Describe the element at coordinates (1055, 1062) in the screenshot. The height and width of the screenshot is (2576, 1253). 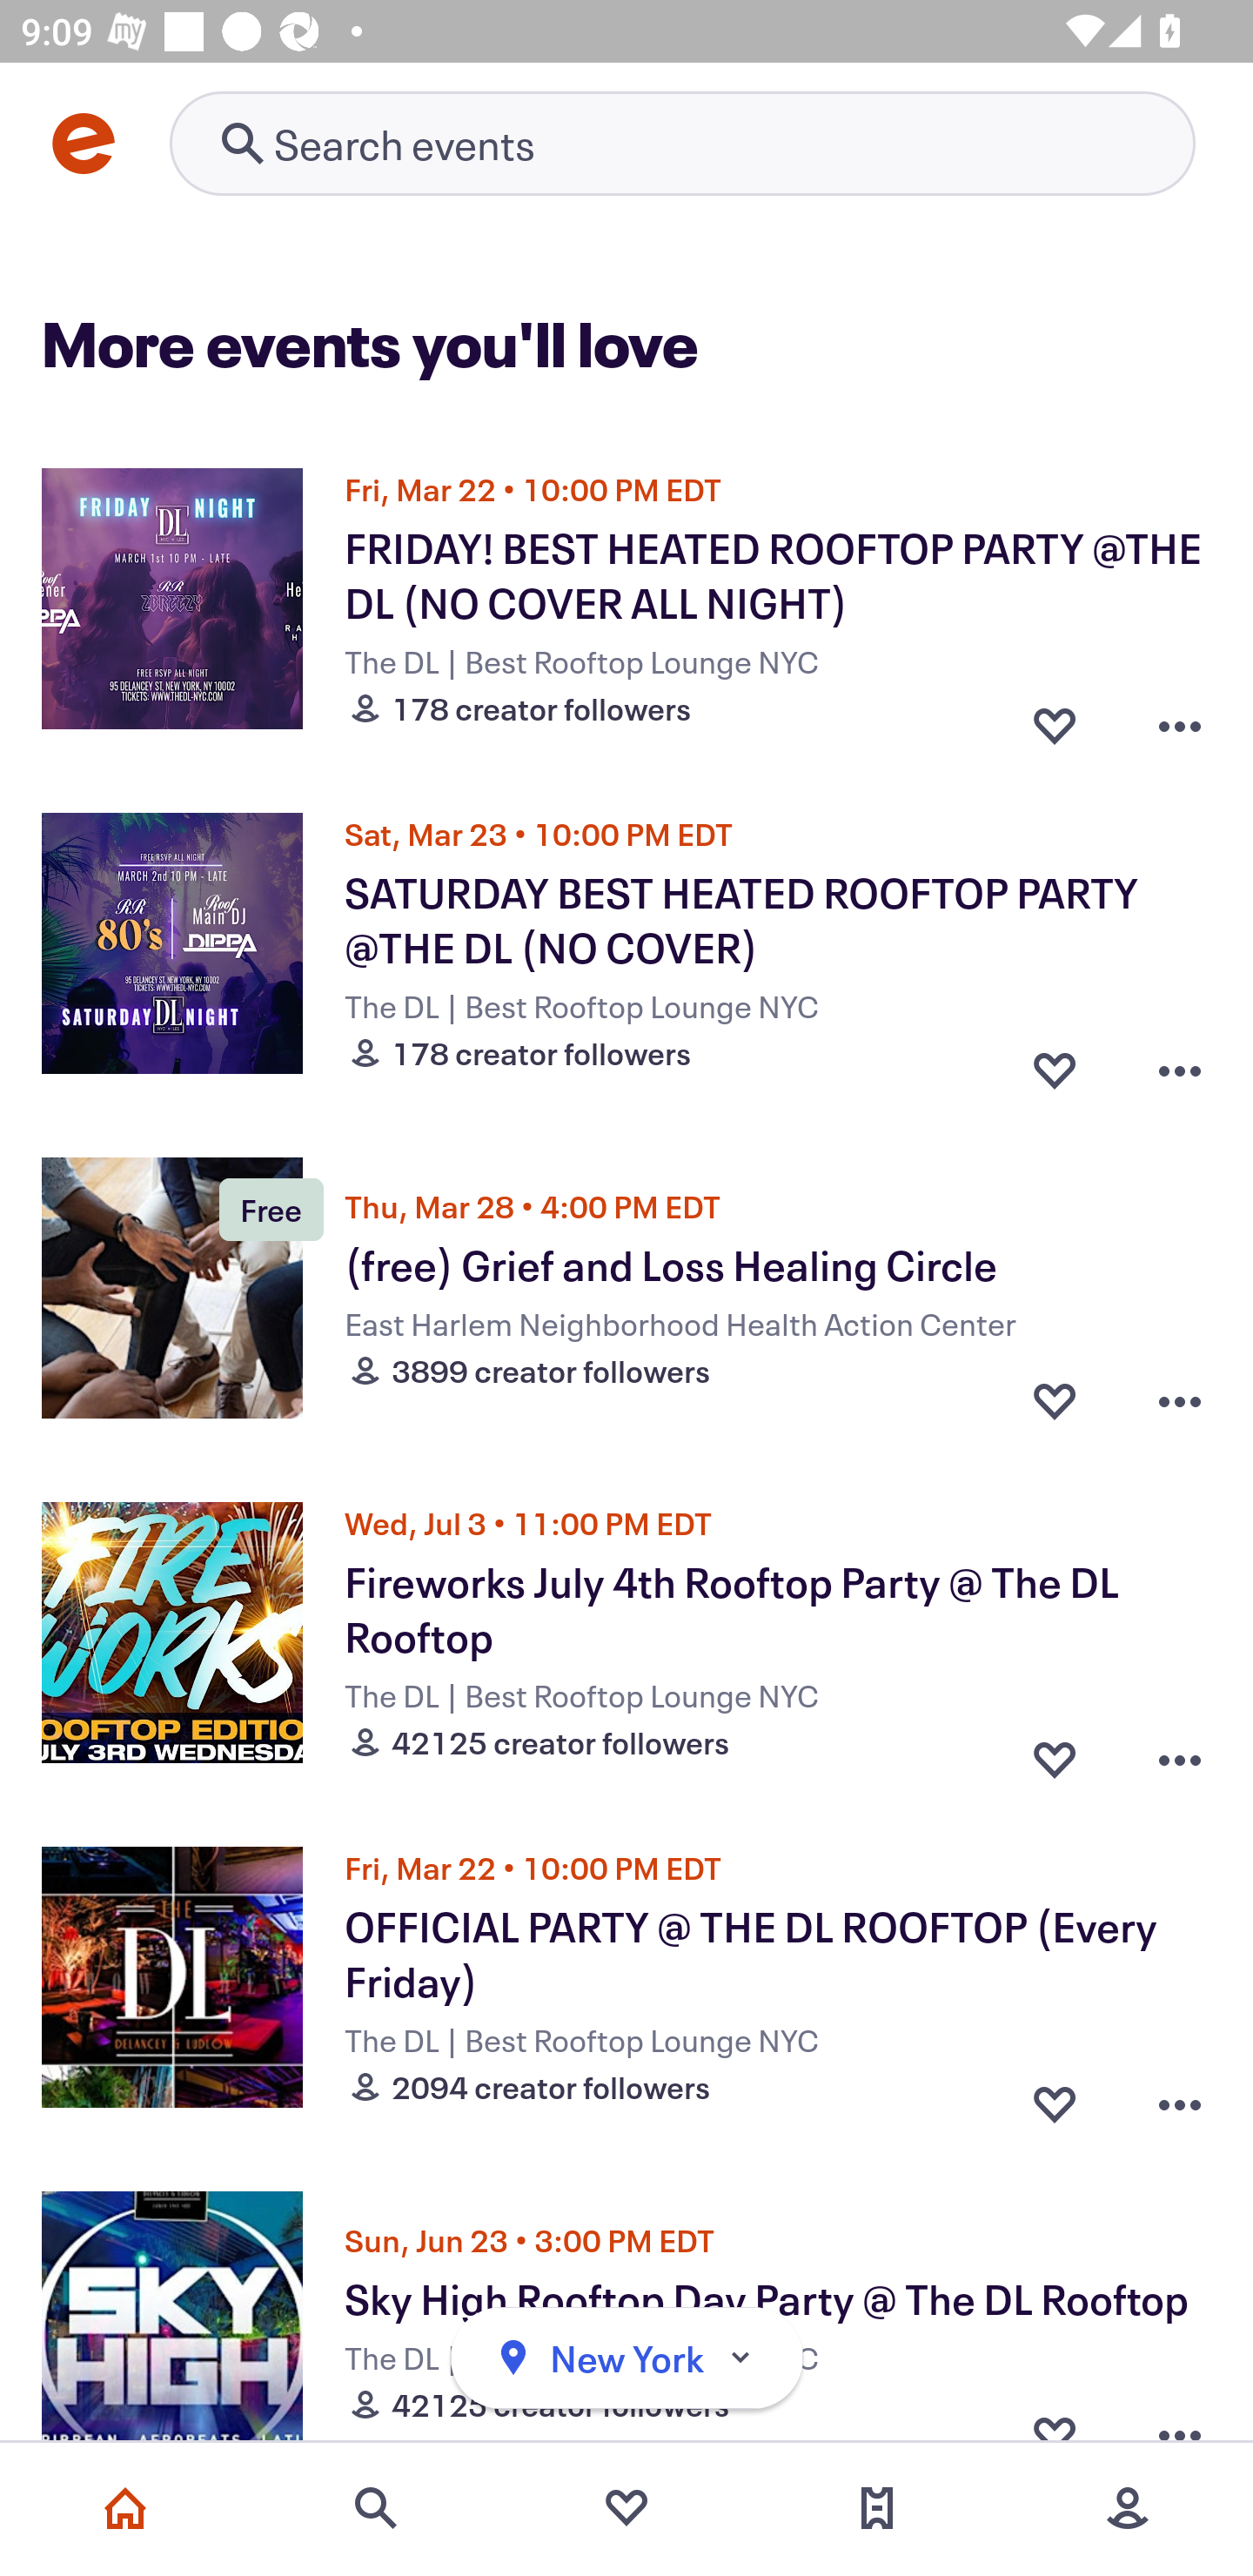
I see `Favorite button` at that location.